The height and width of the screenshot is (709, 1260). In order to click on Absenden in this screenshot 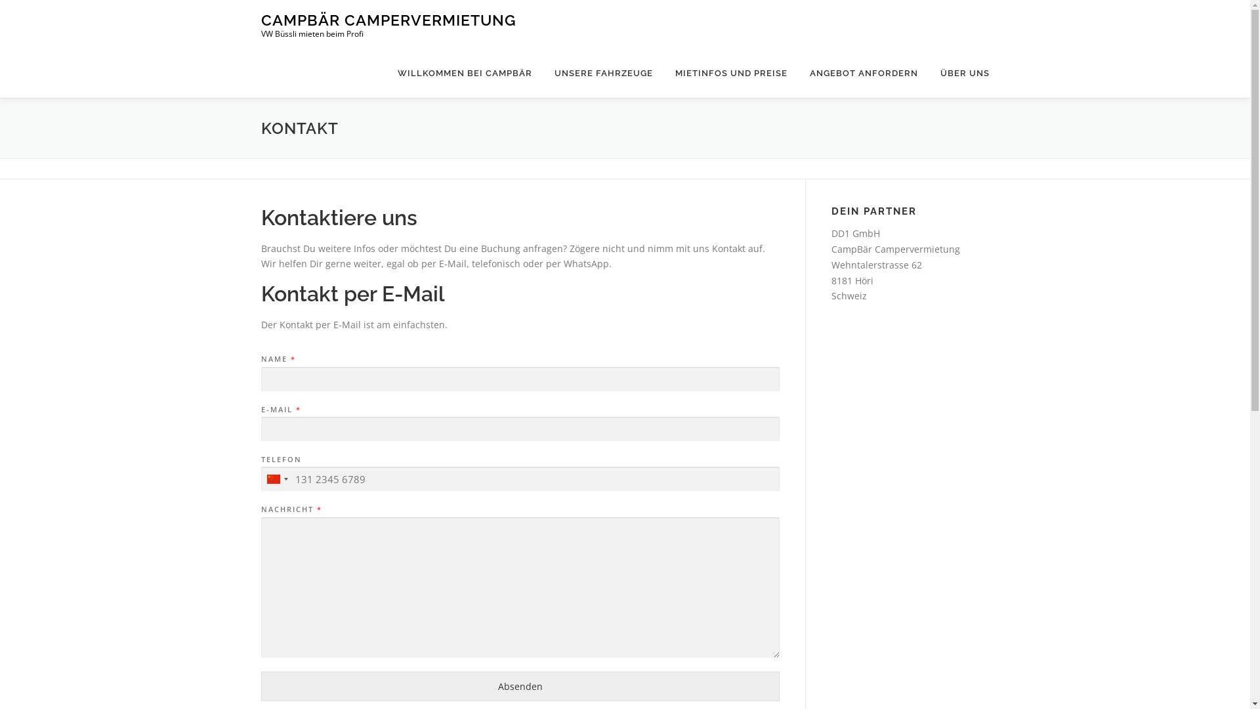, I will do `click(520, 687)`.